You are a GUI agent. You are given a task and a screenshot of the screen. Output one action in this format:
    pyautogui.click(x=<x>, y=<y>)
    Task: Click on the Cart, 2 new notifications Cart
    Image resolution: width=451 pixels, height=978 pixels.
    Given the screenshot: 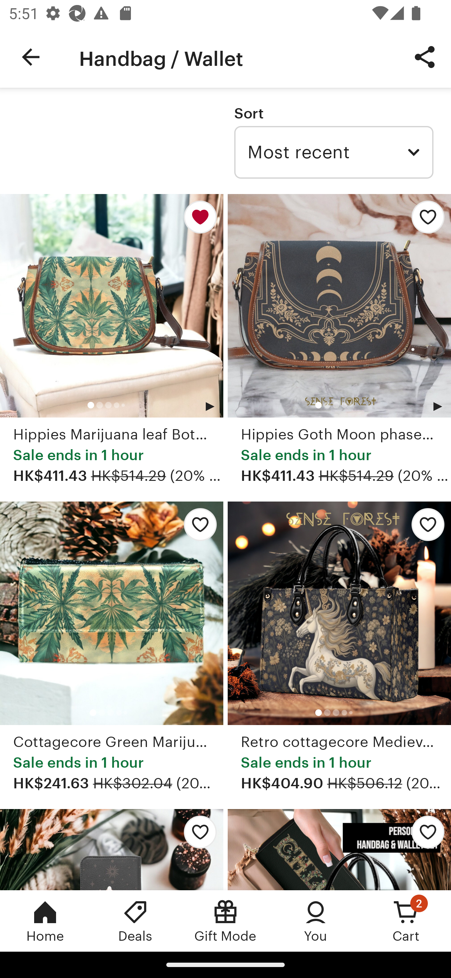 What is the action you would take?
    pyautogui.click(x=406, y=921)
    